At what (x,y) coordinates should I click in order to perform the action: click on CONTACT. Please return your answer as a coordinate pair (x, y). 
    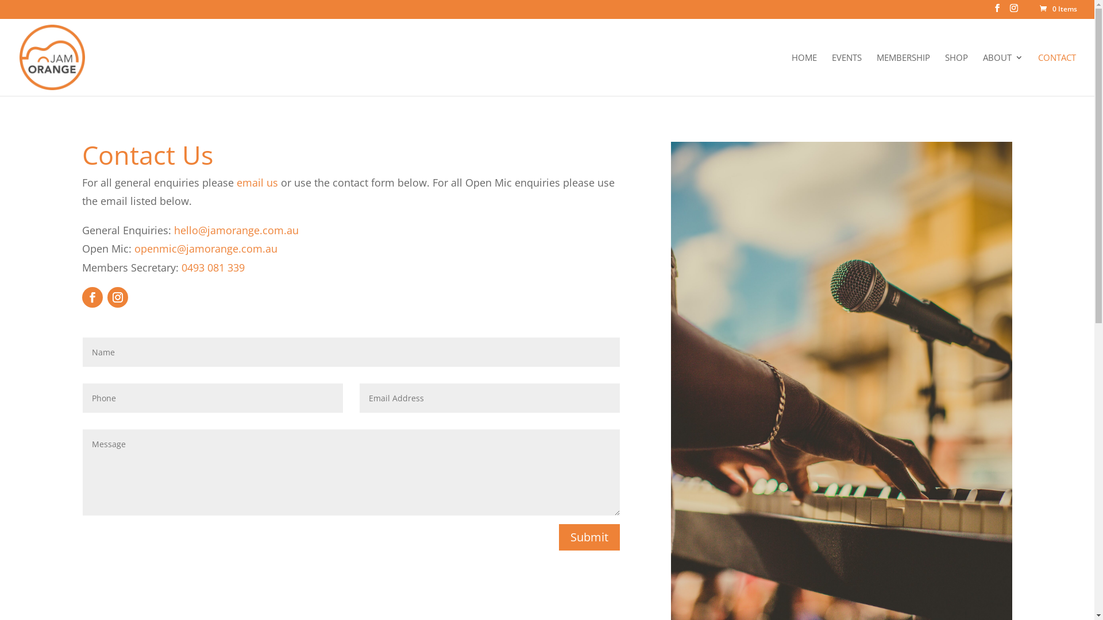
    Looking at the image, I should click on (1057, 74).